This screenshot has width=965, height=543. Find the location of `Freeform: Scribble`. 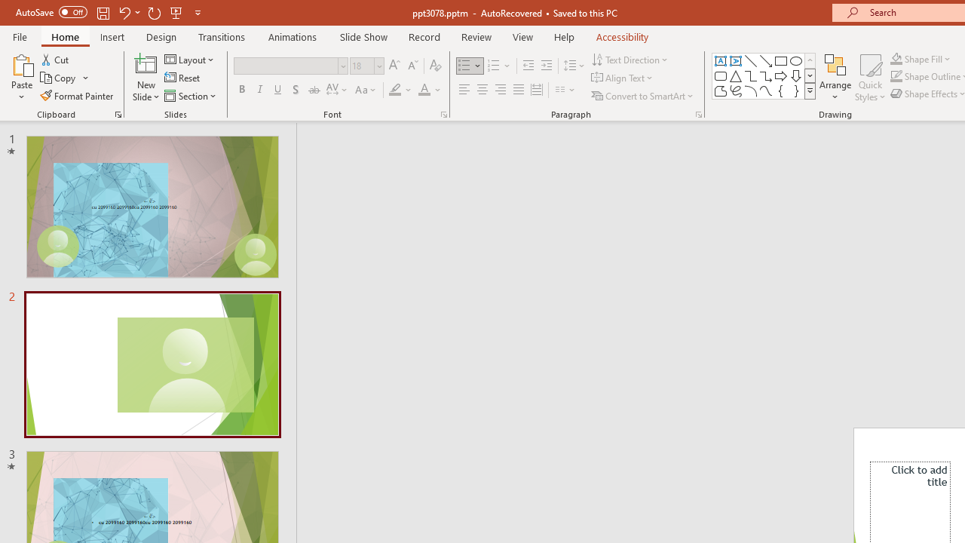

Freeform: Scribble is located at coordinates (736, 90).